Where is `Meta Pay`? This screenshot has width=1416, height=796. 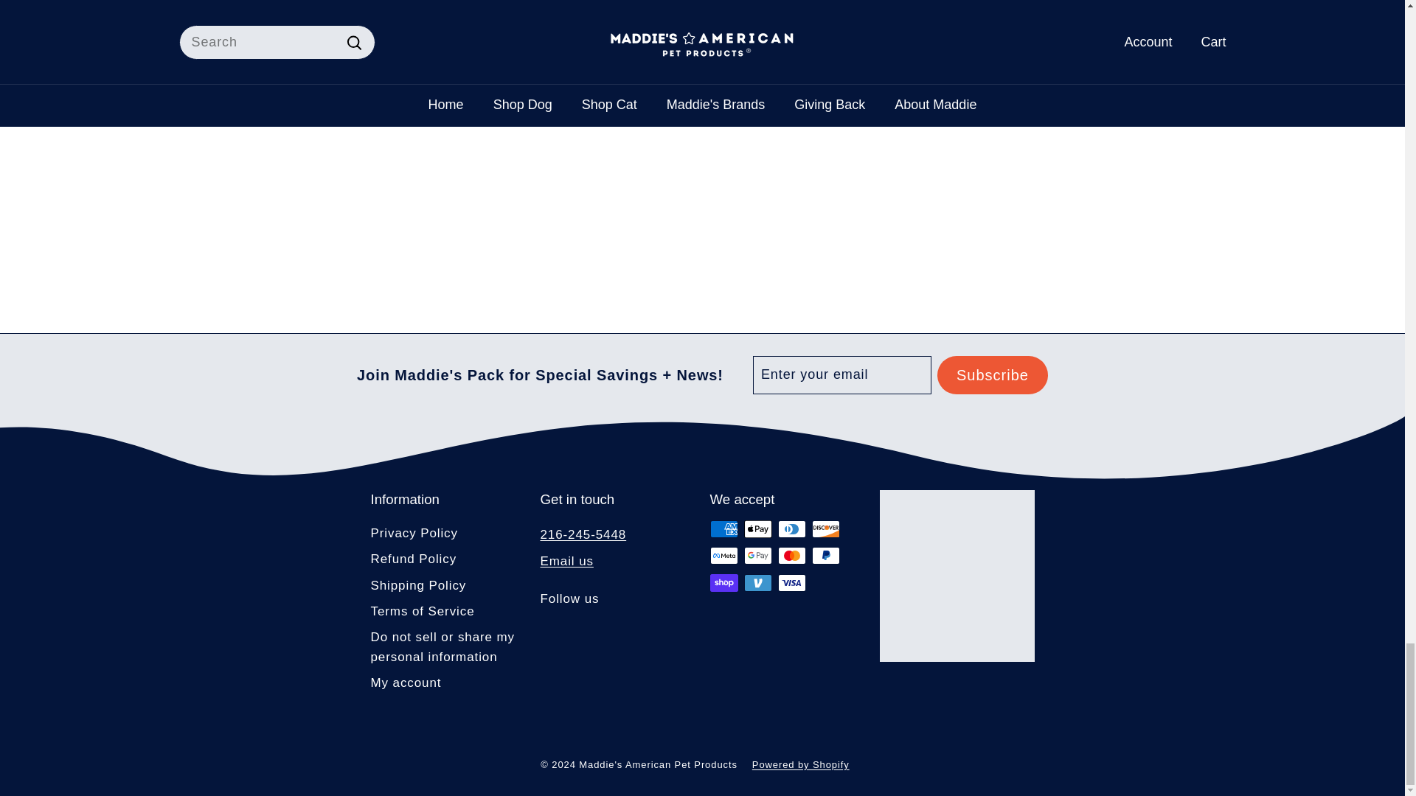
Meta Pay is located at coordinates (723, 555).